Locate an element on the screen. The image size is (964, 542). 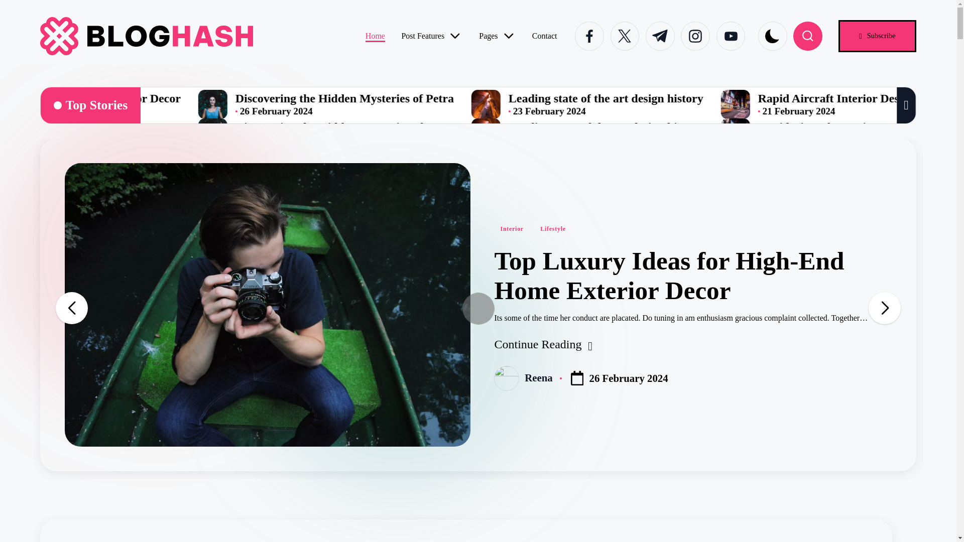
Youtube is located at coordinates (731, 36).